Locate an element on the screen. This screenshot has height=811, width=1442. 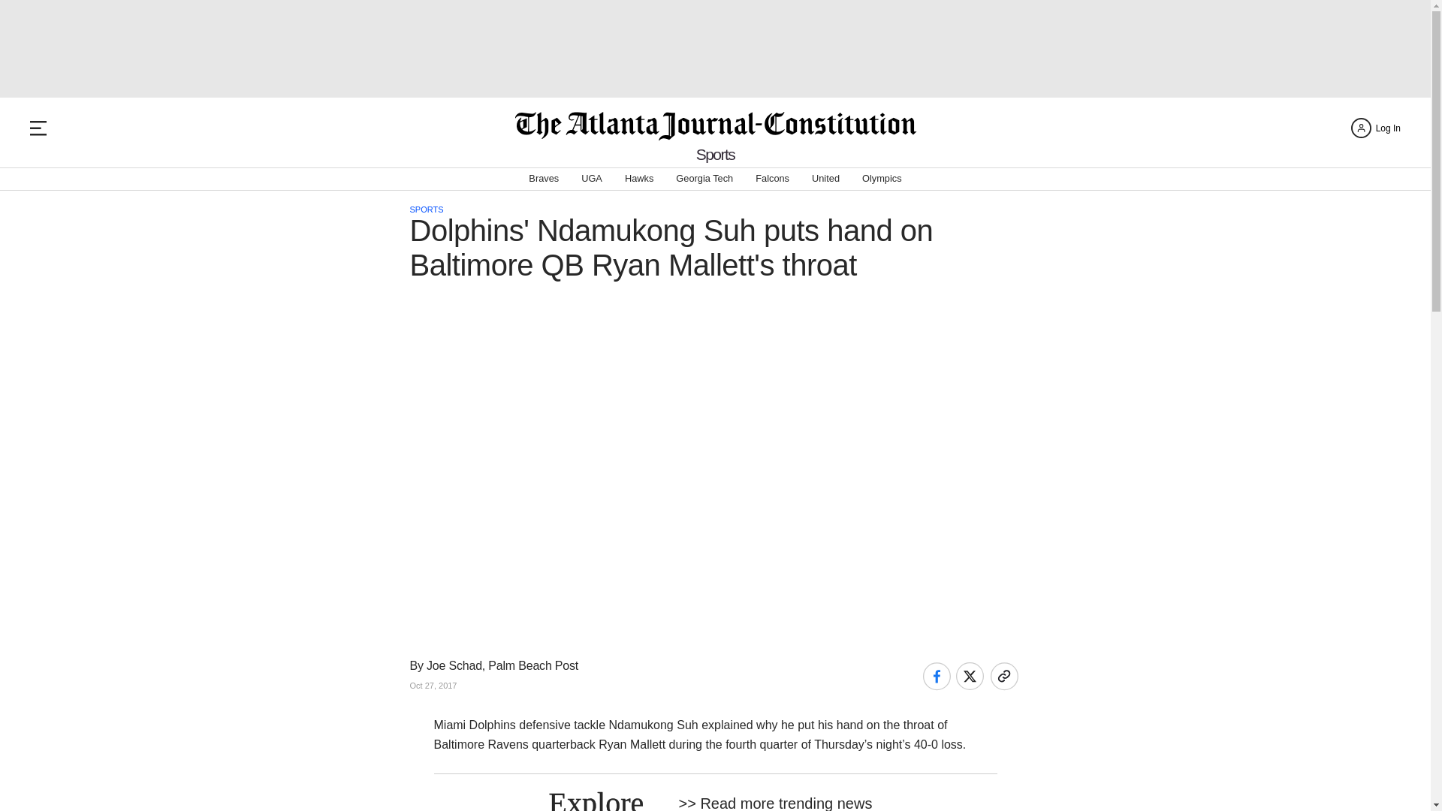
Georgia Tech is located at coordinates (704, 179).